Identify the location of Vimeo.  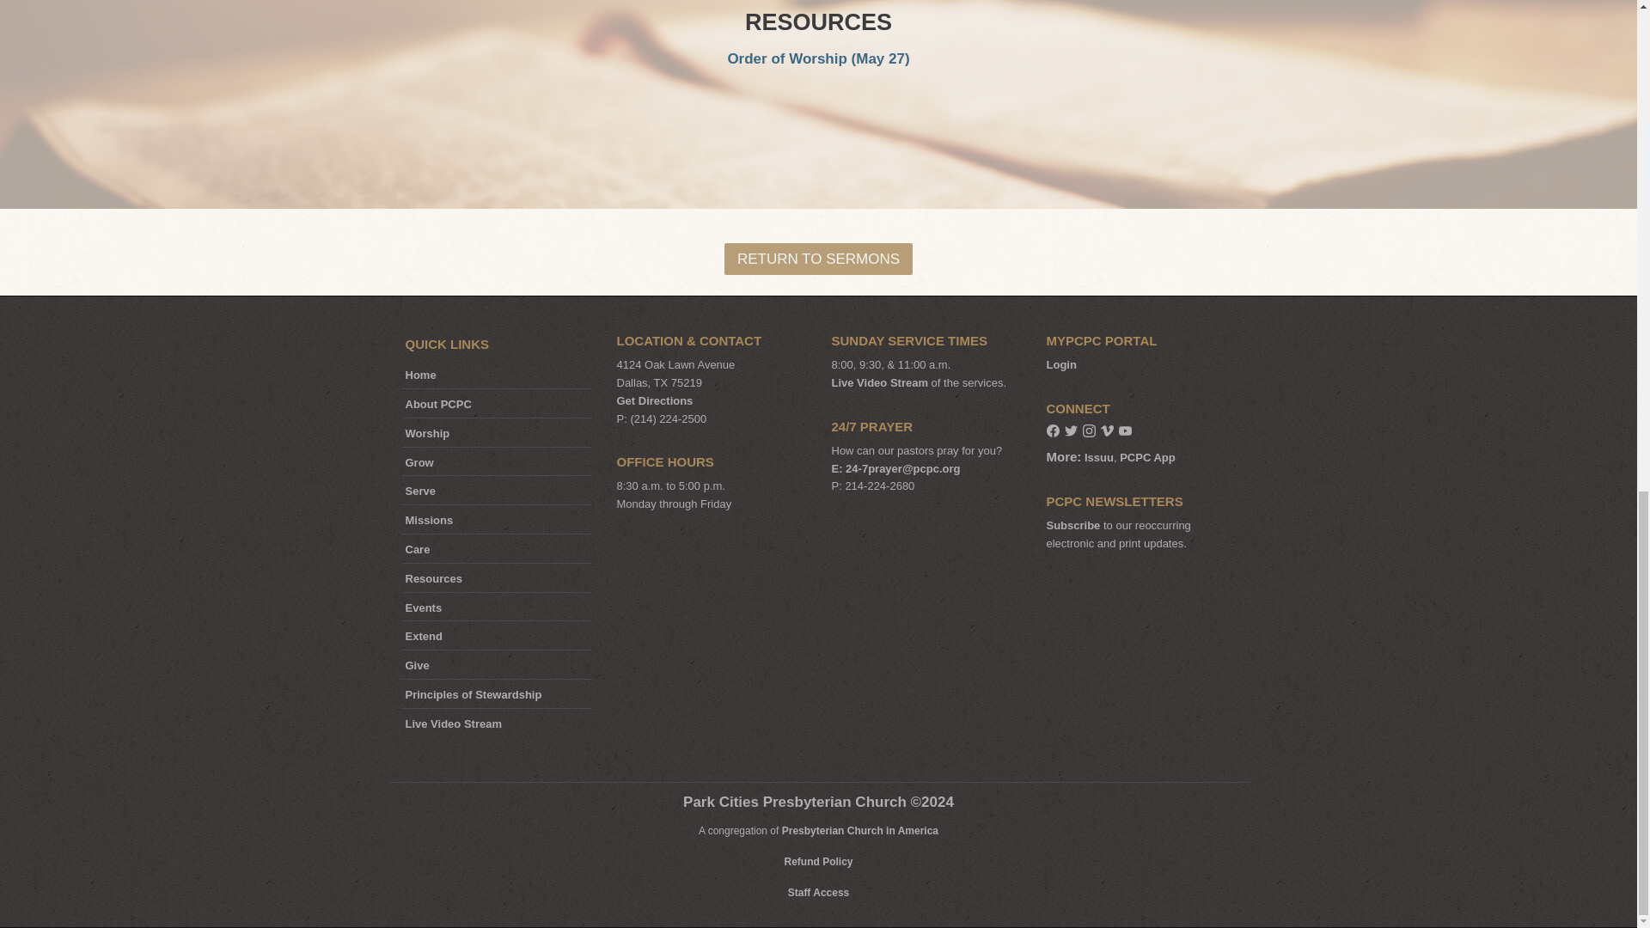
(1106, 433).